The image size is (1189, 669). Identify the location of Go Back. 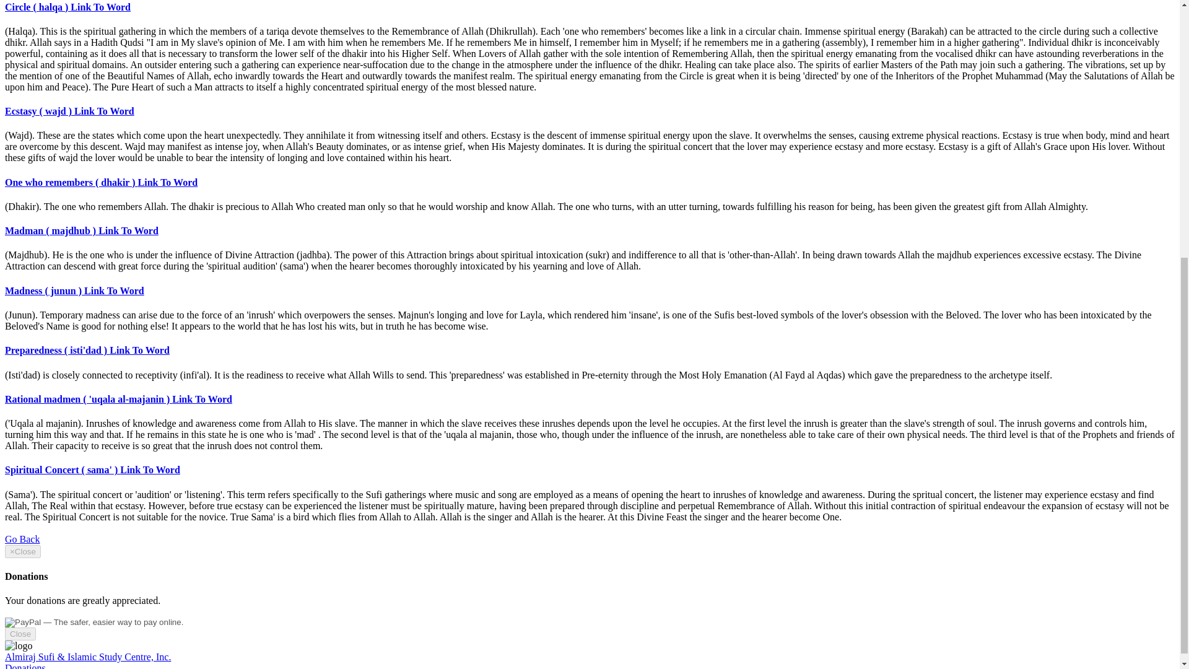
(22, 539).